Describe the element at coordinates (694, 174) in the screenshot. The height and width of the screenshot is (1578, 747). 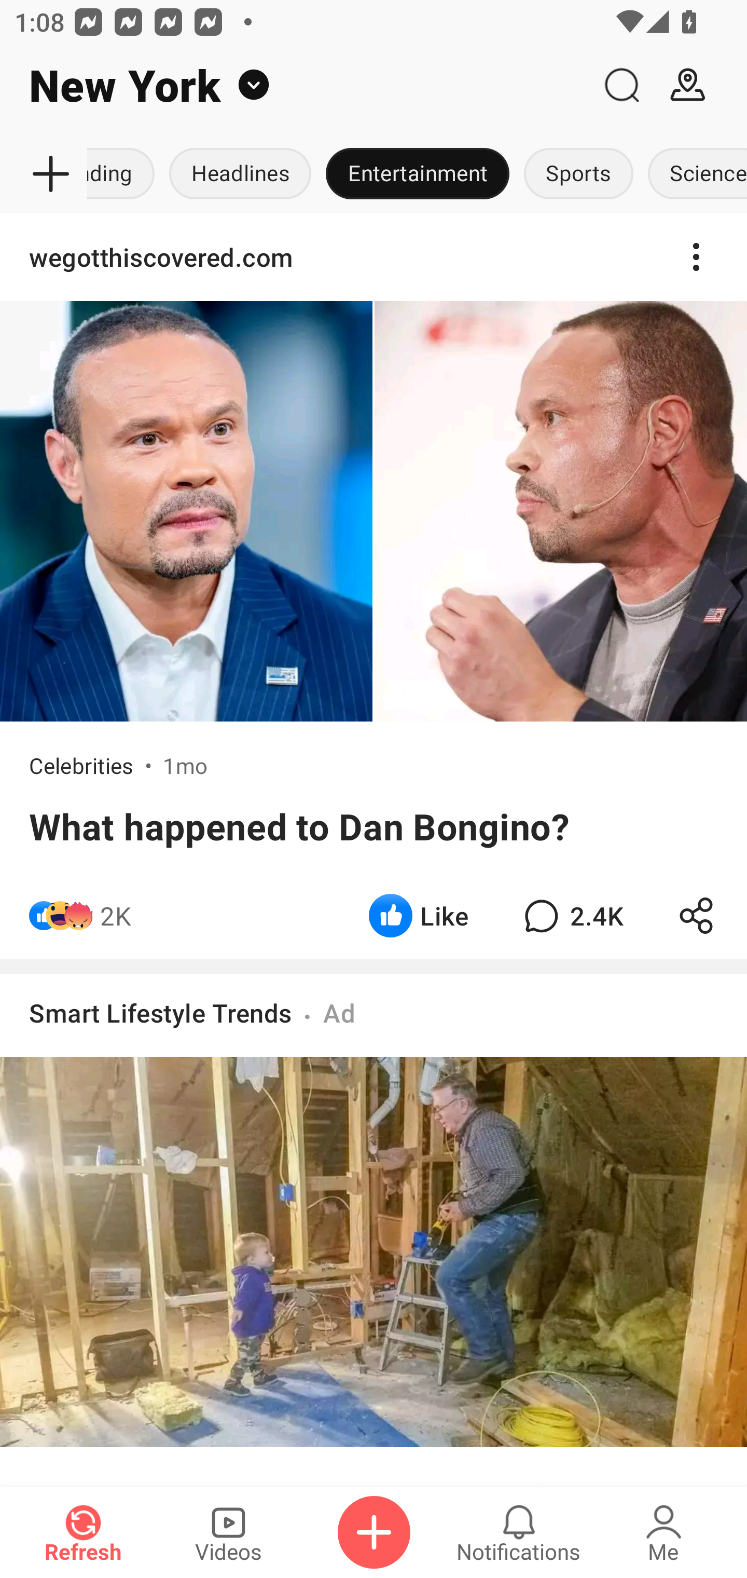
I see `Science` at that location.